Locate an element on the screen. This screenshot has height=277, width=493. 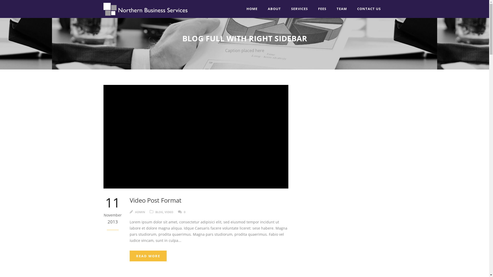
TEAM is located at coordinates (342, 9).